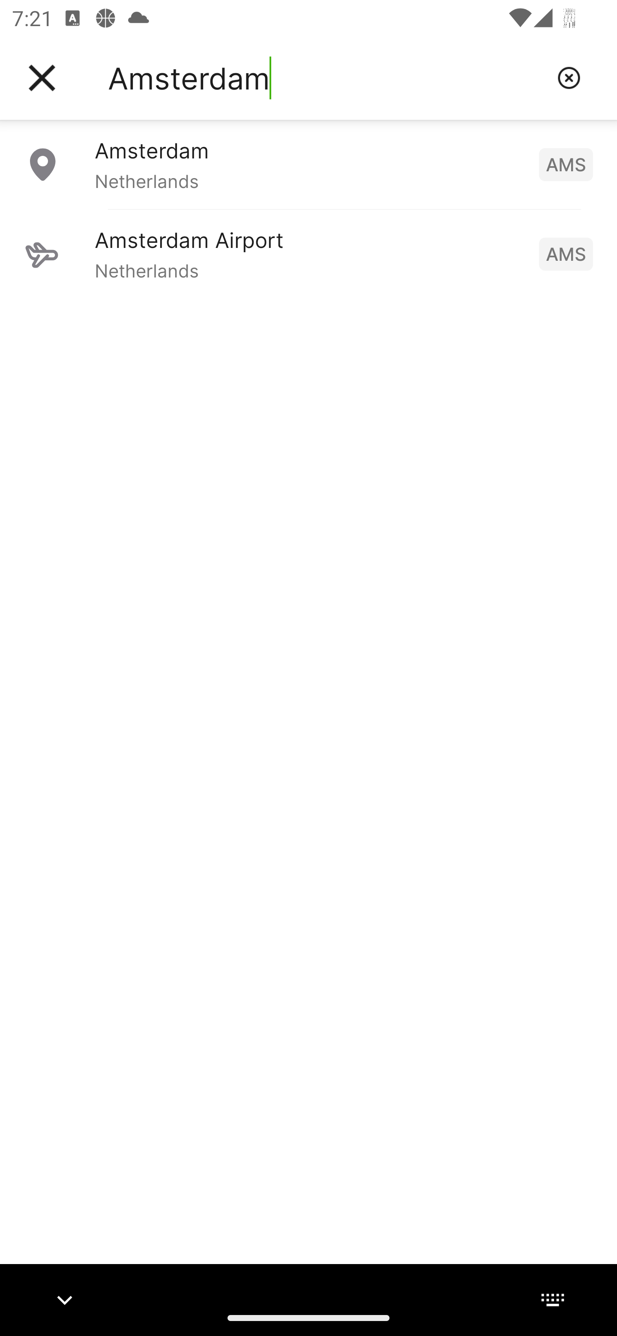 The height and width of the screenshot is (1336, 617). What do you see at coordinates (308, 253) in the screenshot?
I see `Amsterdam Airport Netherlands AMS` at bounding box center [308, 253].